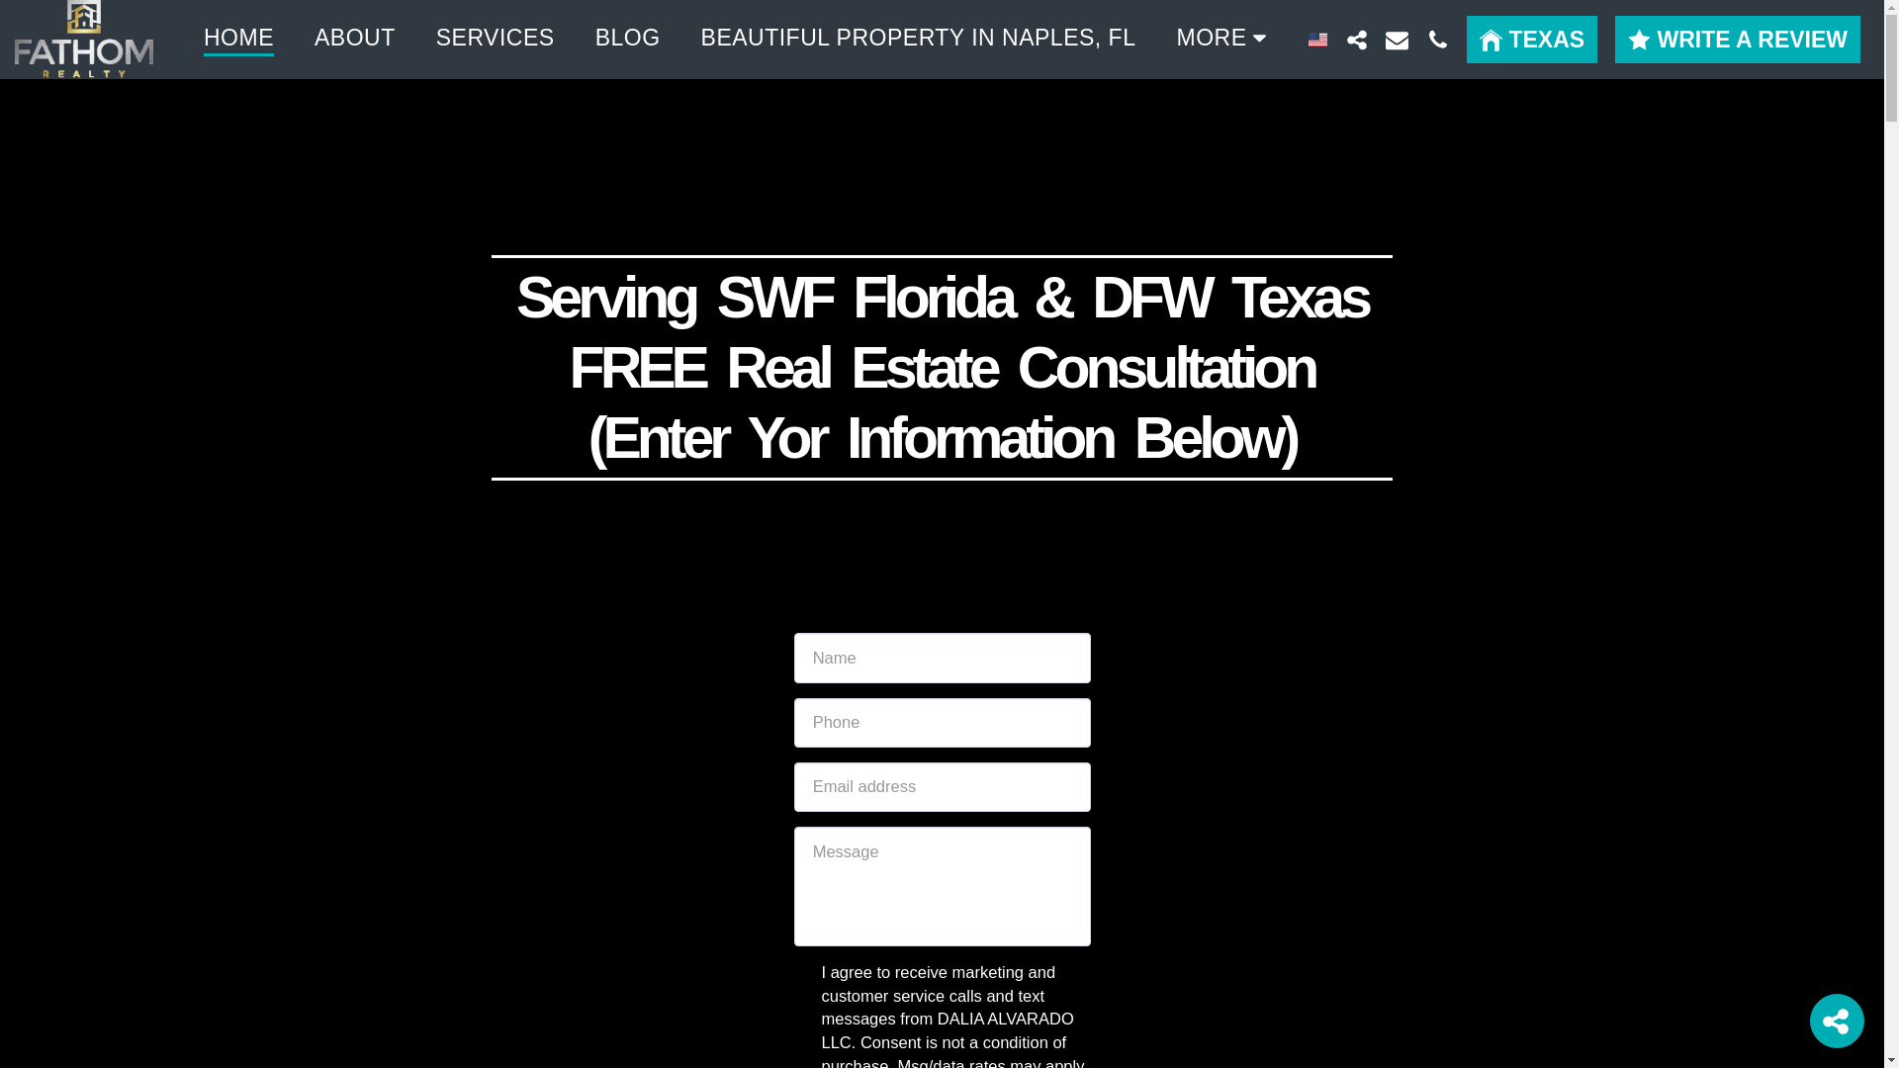 The width and height of the screenshot is (1899, 1068). I want to click on MORE  , so click(1225, 38).